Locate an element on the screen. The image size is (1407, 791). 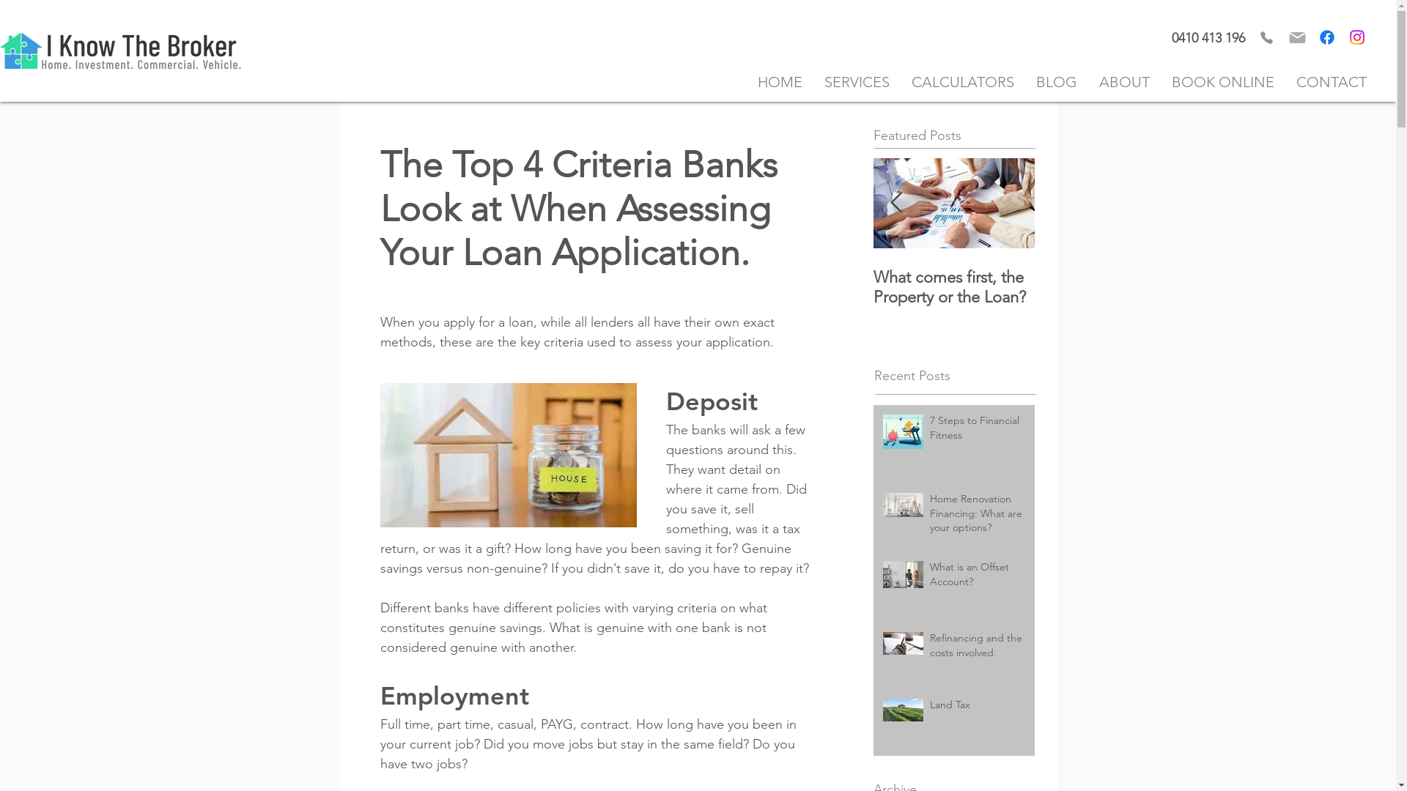
0410 413 196 is located at coordinates (1208, 38).